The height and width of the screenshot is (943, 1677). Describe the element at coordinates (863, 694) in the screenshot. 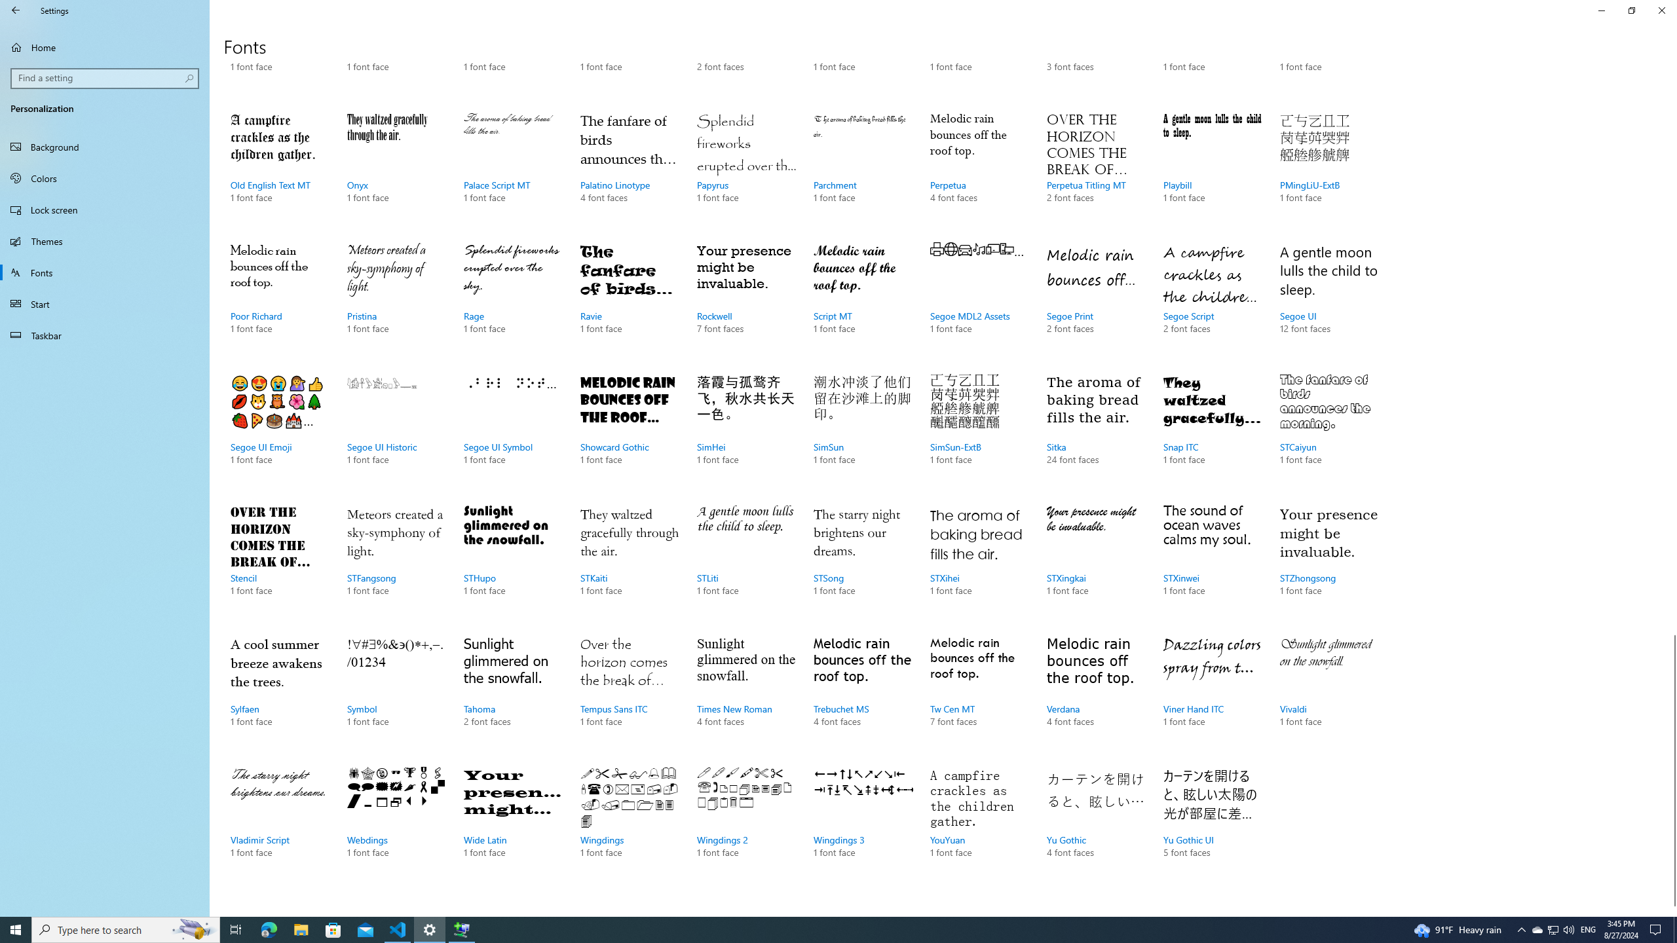

I see `Trebuchet MS, 4 font faces` at that location.